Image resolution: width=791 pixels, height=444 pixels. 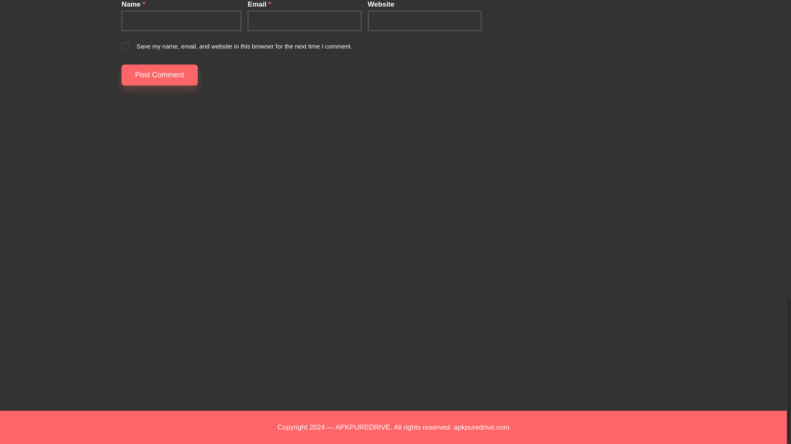 I want to click on Post Comment, so click(x=160, y=75).